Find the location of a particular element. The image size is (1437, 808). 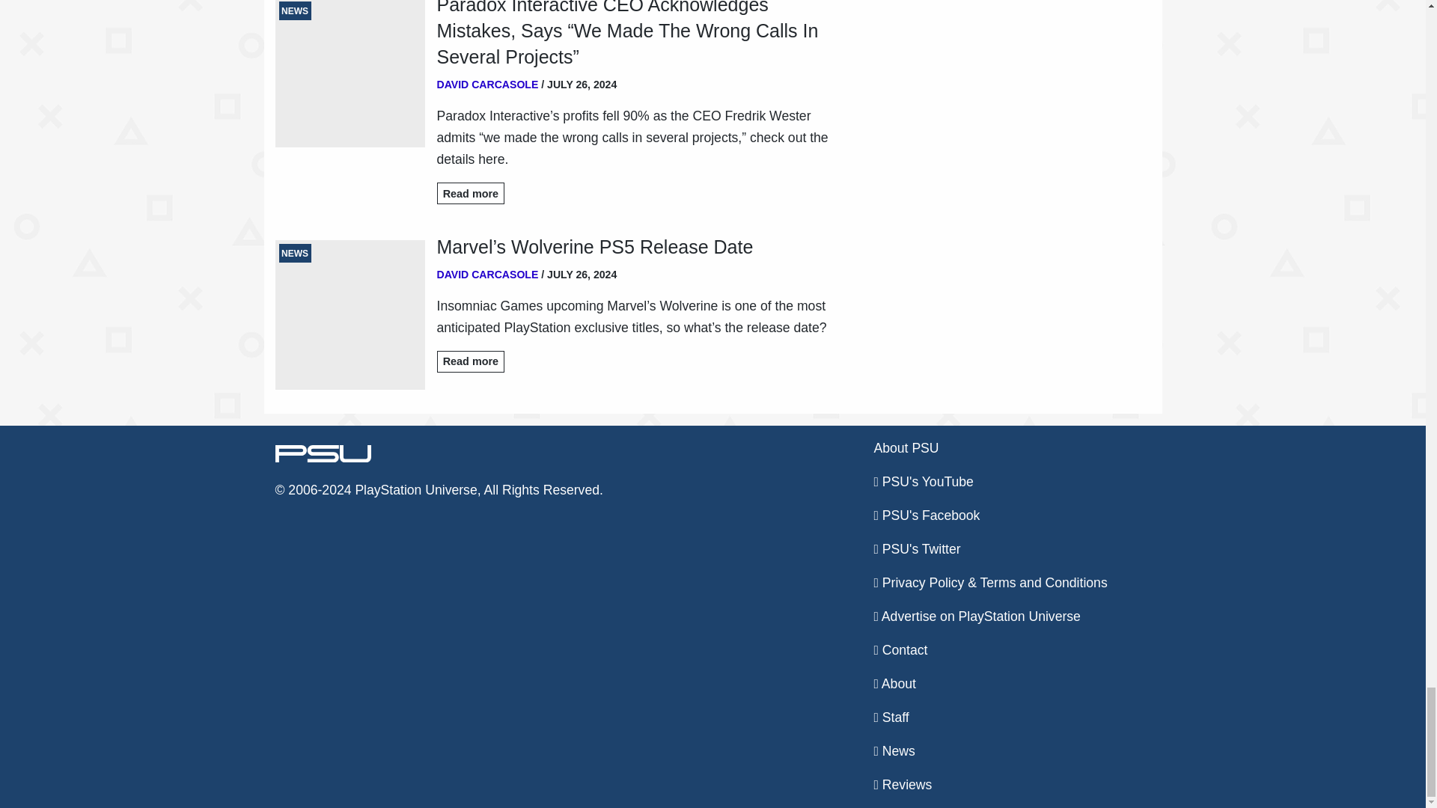

DAVID CARCASOLE is located at coordinates (488, 274).